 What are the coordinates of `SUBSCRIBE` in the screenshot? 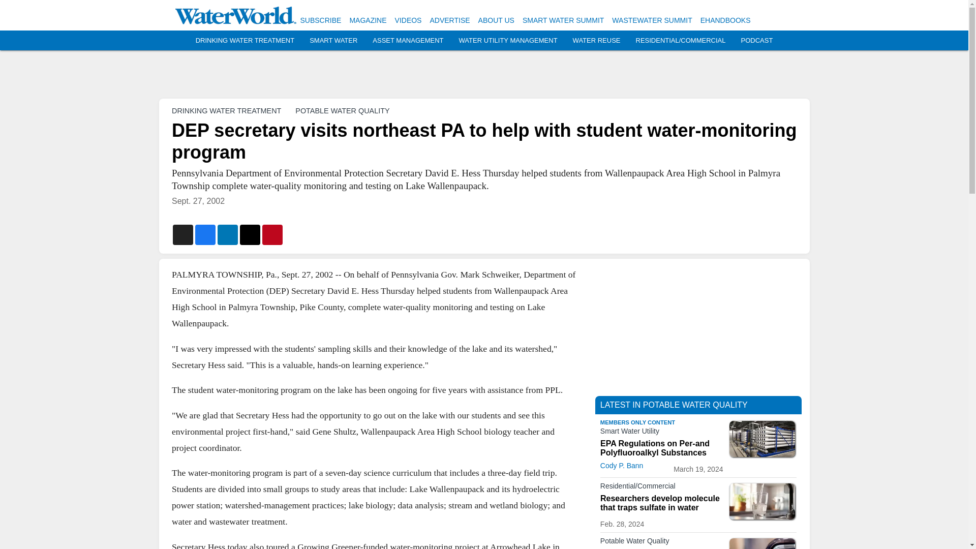 It's located at (320, 20).